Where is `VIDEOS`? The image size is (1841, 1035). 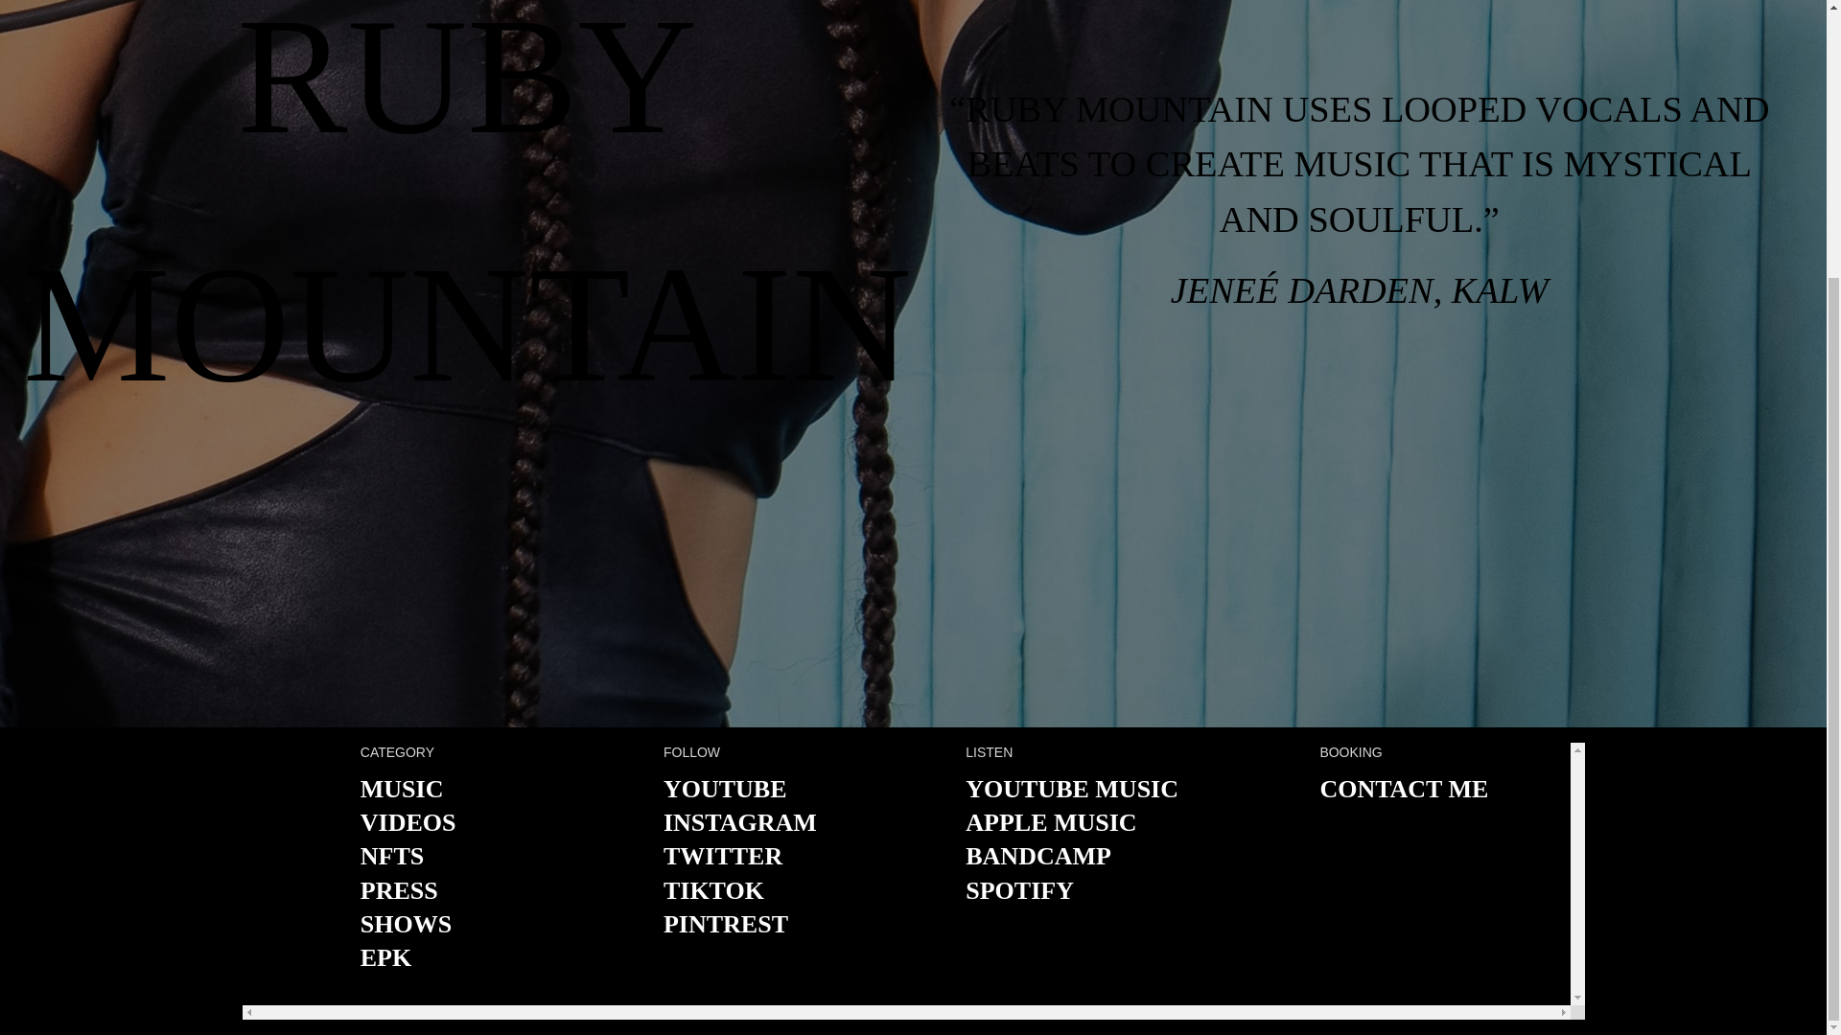 VIDEOS is located at coordinates (408, 822).